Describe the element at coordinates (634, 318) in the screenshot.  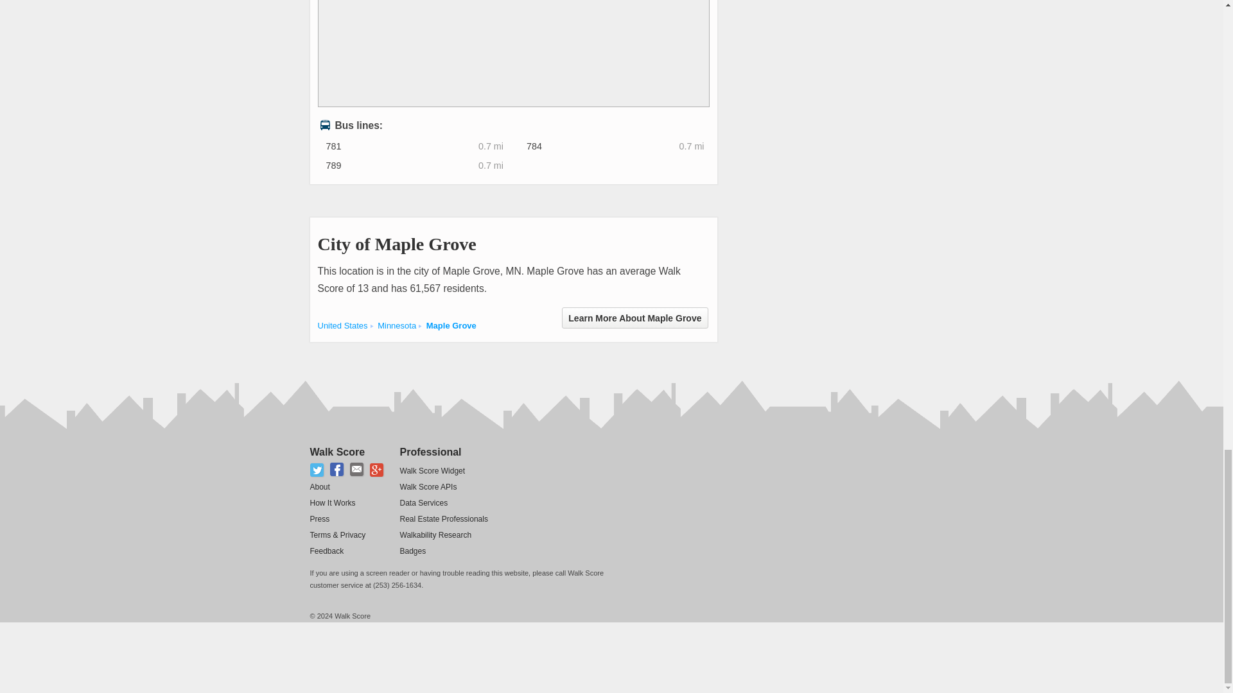
I see `Learn More About Maple Grove` at that location.